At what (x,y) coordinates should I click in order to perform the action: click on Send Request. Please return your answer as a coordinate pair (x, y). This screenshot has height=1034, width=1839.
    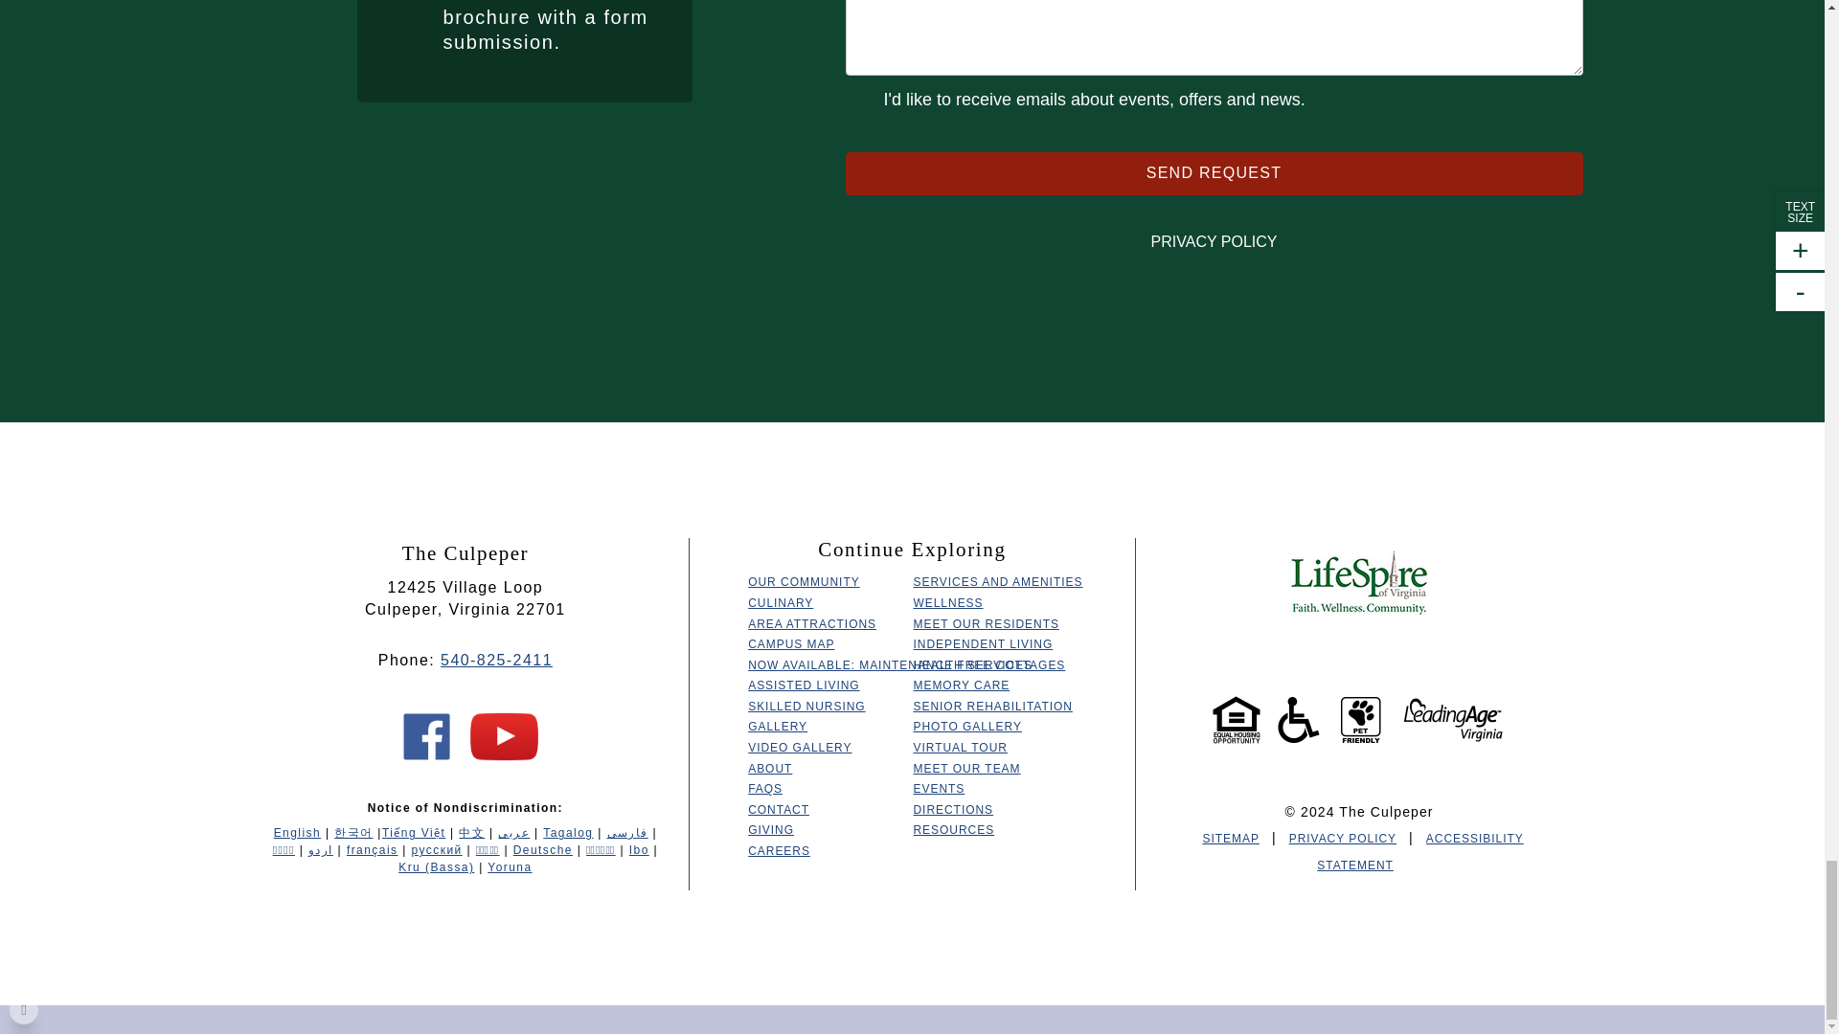
    Looking at the image, I should click on (1213, 173).